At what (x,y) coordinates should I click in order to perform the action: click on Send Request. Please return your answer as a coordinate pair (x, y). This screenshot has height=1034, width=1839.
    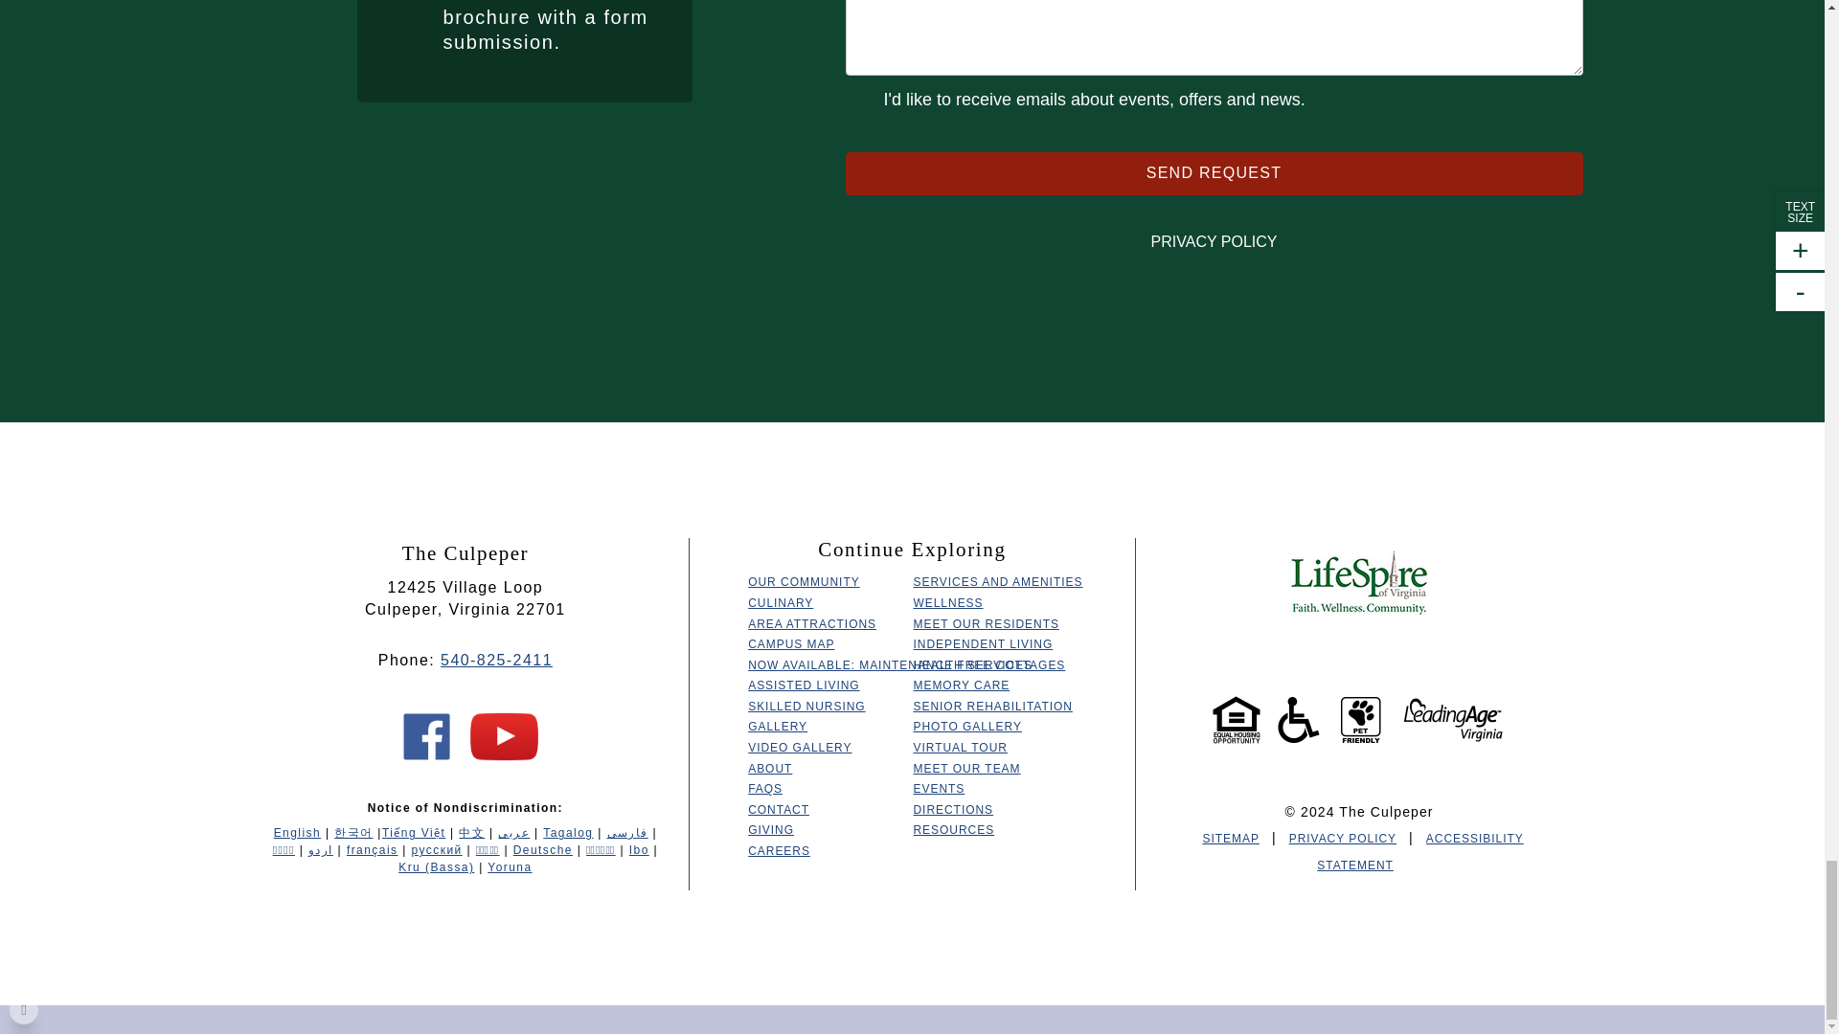
    Looking at the image, I should click on (1213, 173).